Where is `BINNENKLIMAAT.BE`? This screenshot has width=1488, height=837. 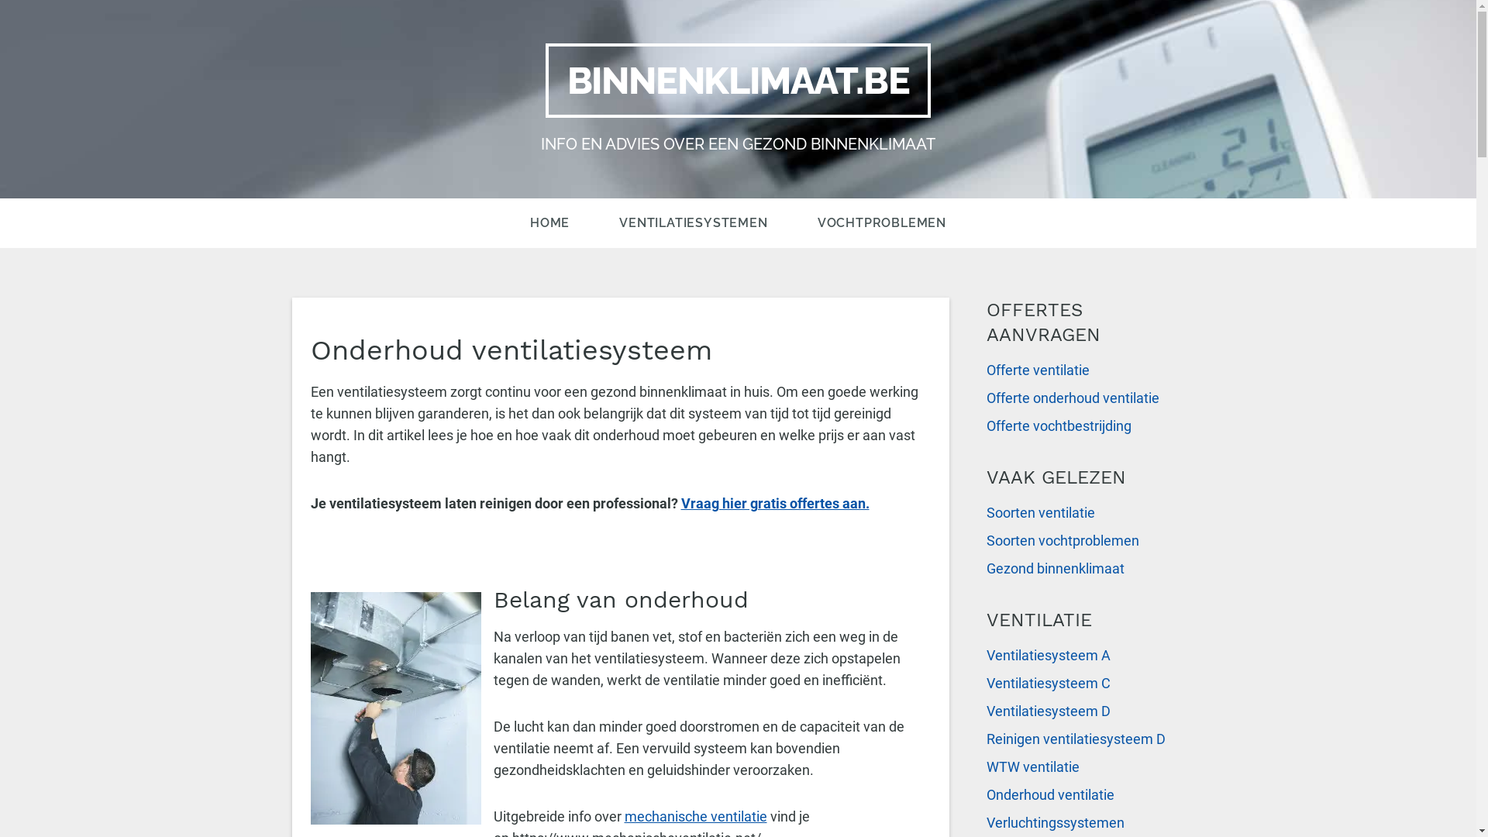 BINNENKLIMAAT.BE is located at coordinates (739, 81).